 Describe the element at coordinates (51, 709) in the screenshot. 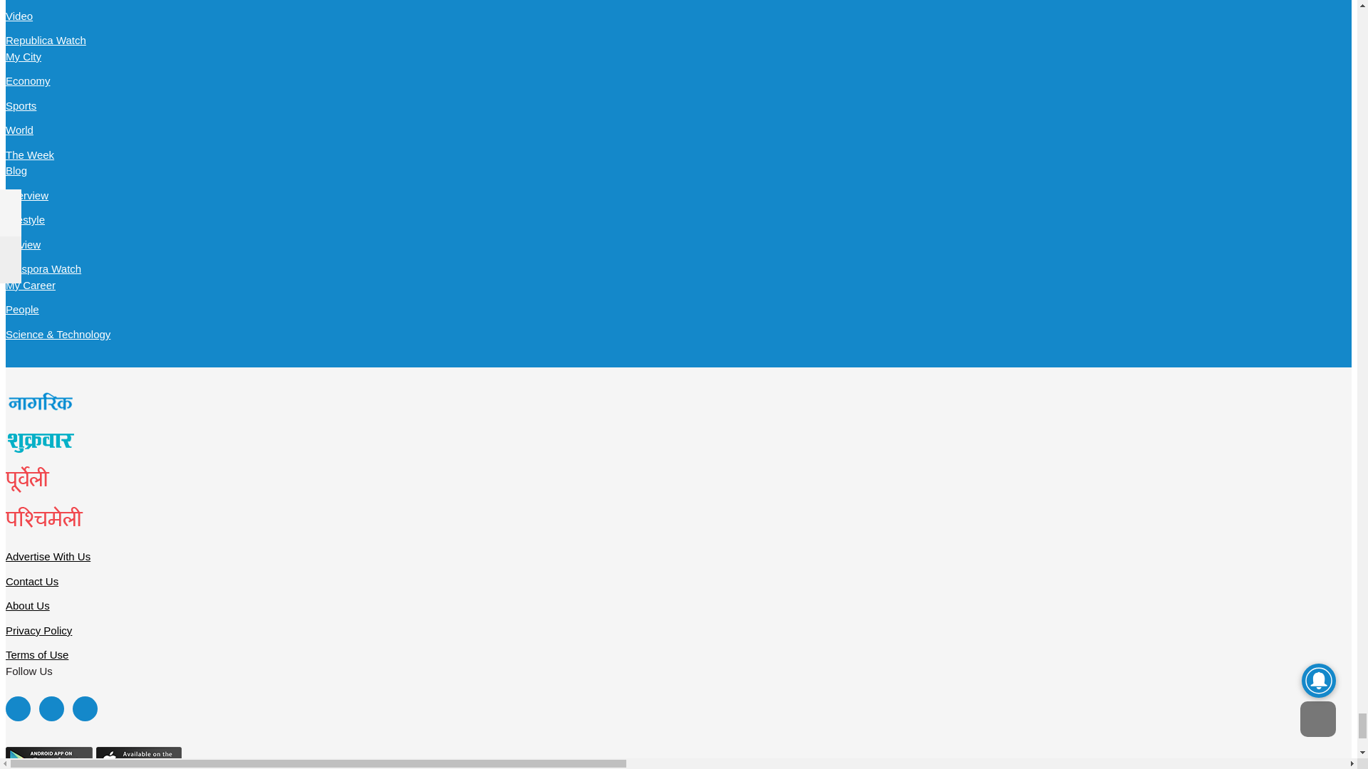

I see `Twitter` at that location.